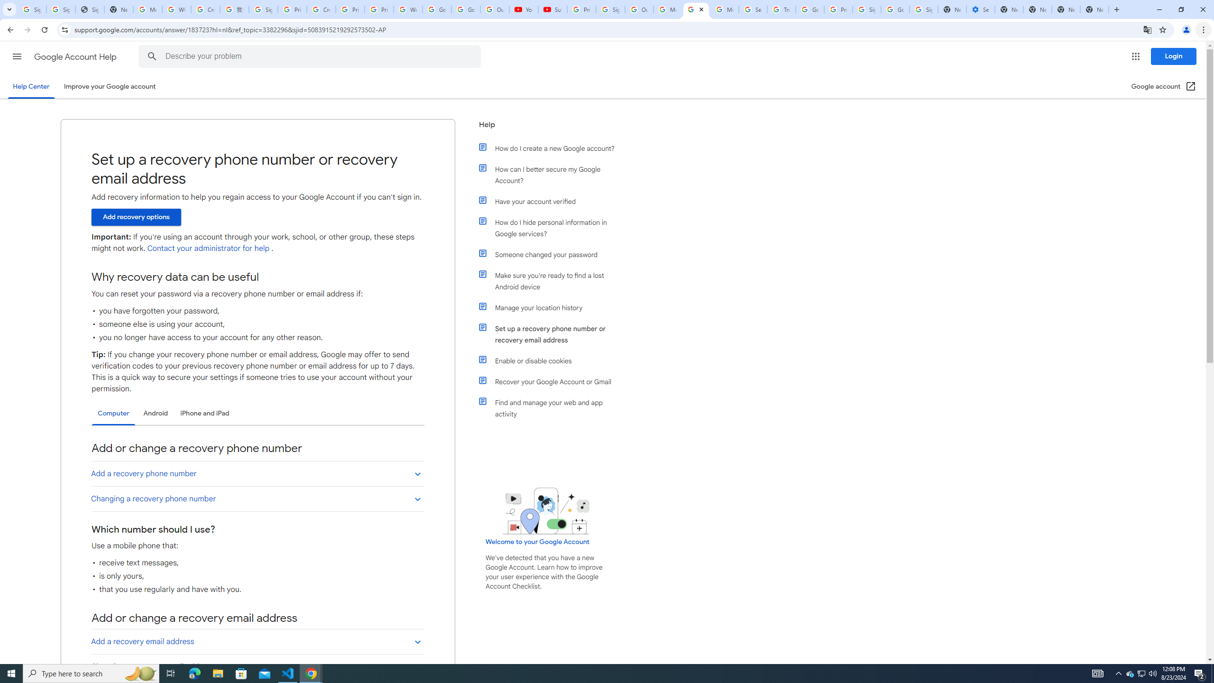 This screenshot has height=683, width=1214. What do you see at coordinates (208, 249) in the screenshot?
I see `Contact your administrator for help` at bounding box center [208, 249].